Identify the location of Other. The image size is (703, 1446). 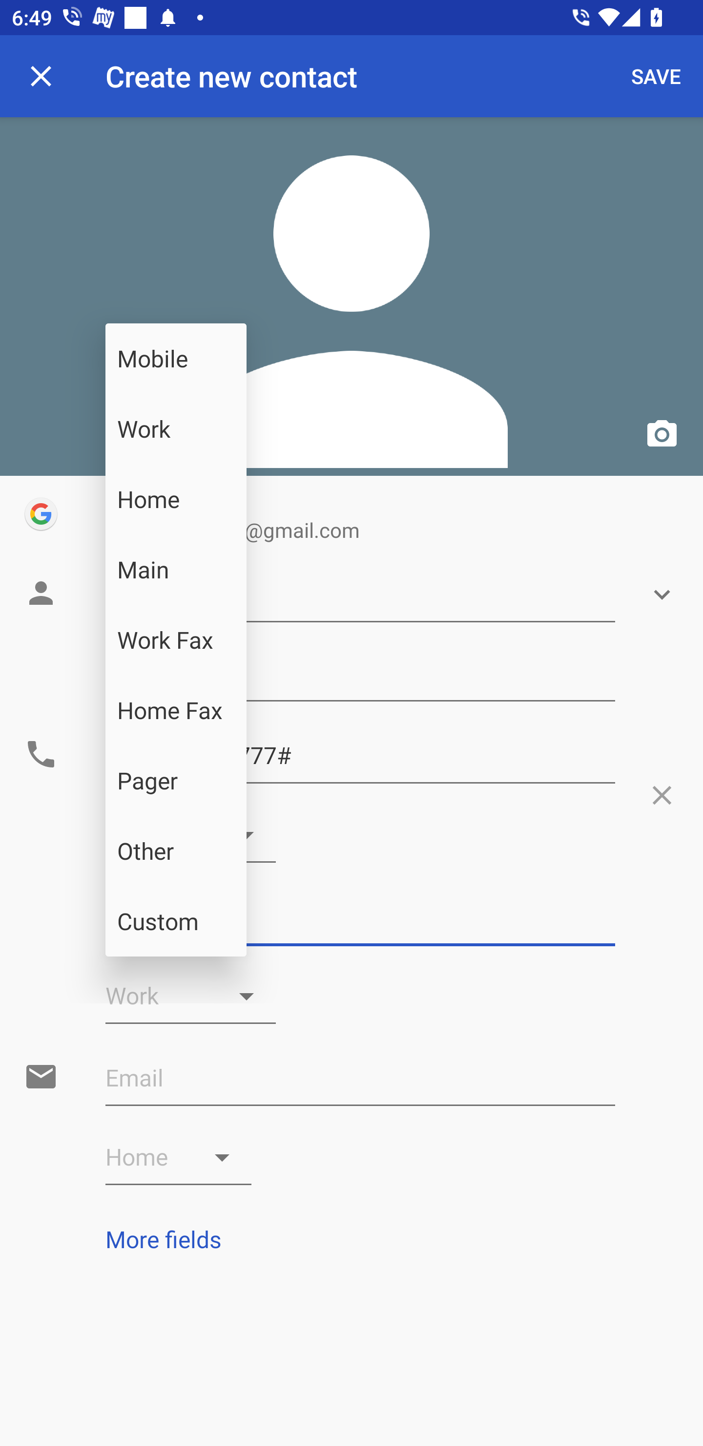
(176, 851).